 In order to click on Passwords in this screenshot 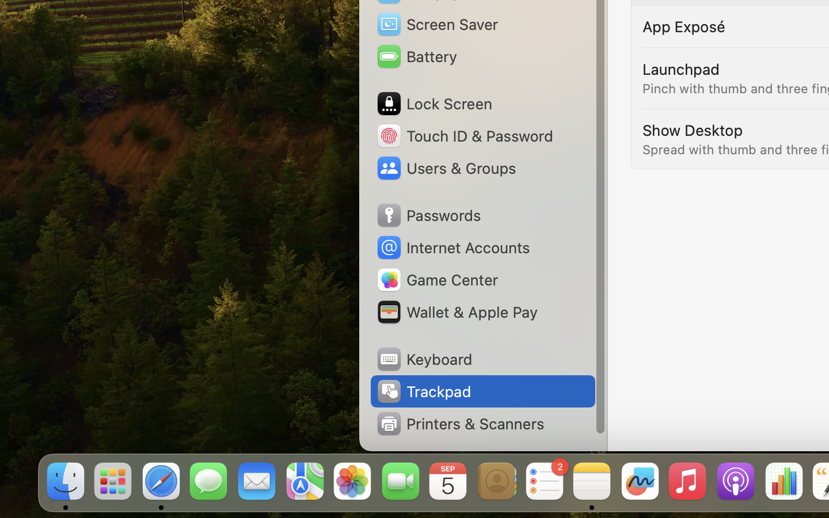, I will do `click(428, 215)`.